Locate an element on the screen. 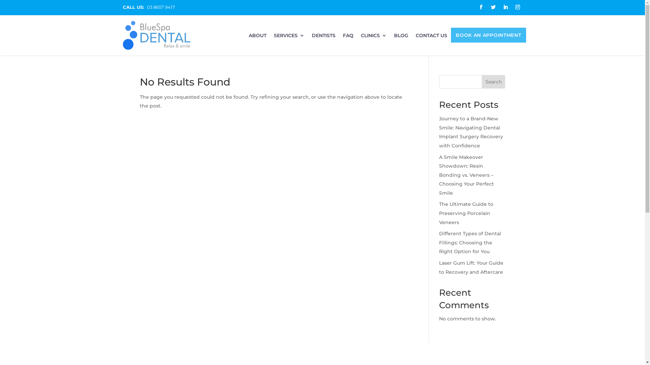 The height and width of the screenshot is (365, 650). ABOUT is located at coordinates (258, 38).